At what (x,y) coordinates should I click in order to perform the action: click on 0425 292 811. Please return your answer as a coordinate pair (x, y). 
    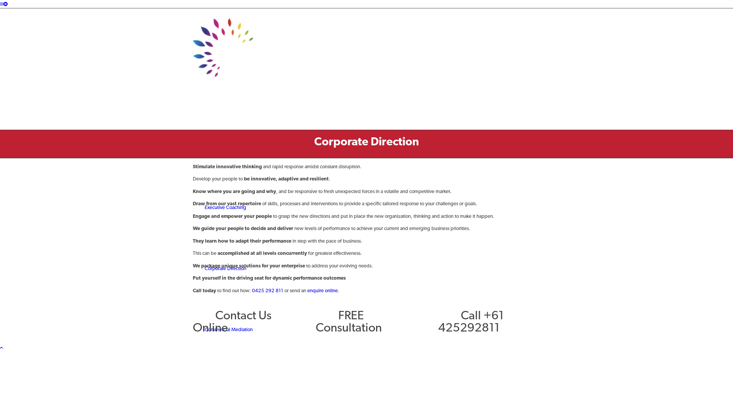
    Looking at the image, I should click on (268, 291).